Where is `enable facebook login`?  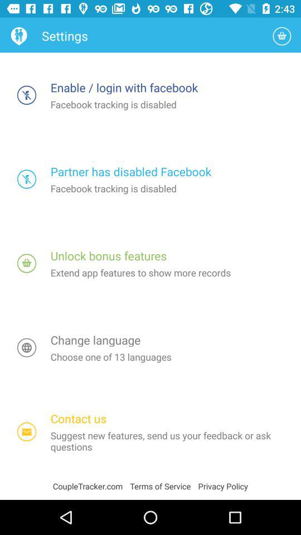
enable facebook login is located at coordinates (27, 95).